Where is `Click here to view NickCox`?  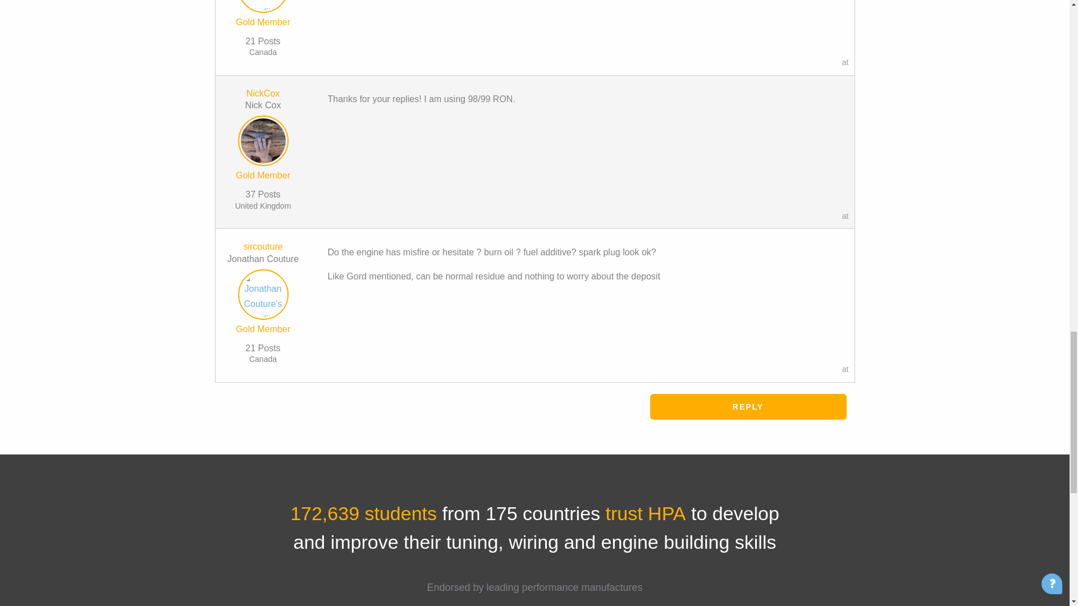 Click here to view NickCox is located at coordinates (263, 93).